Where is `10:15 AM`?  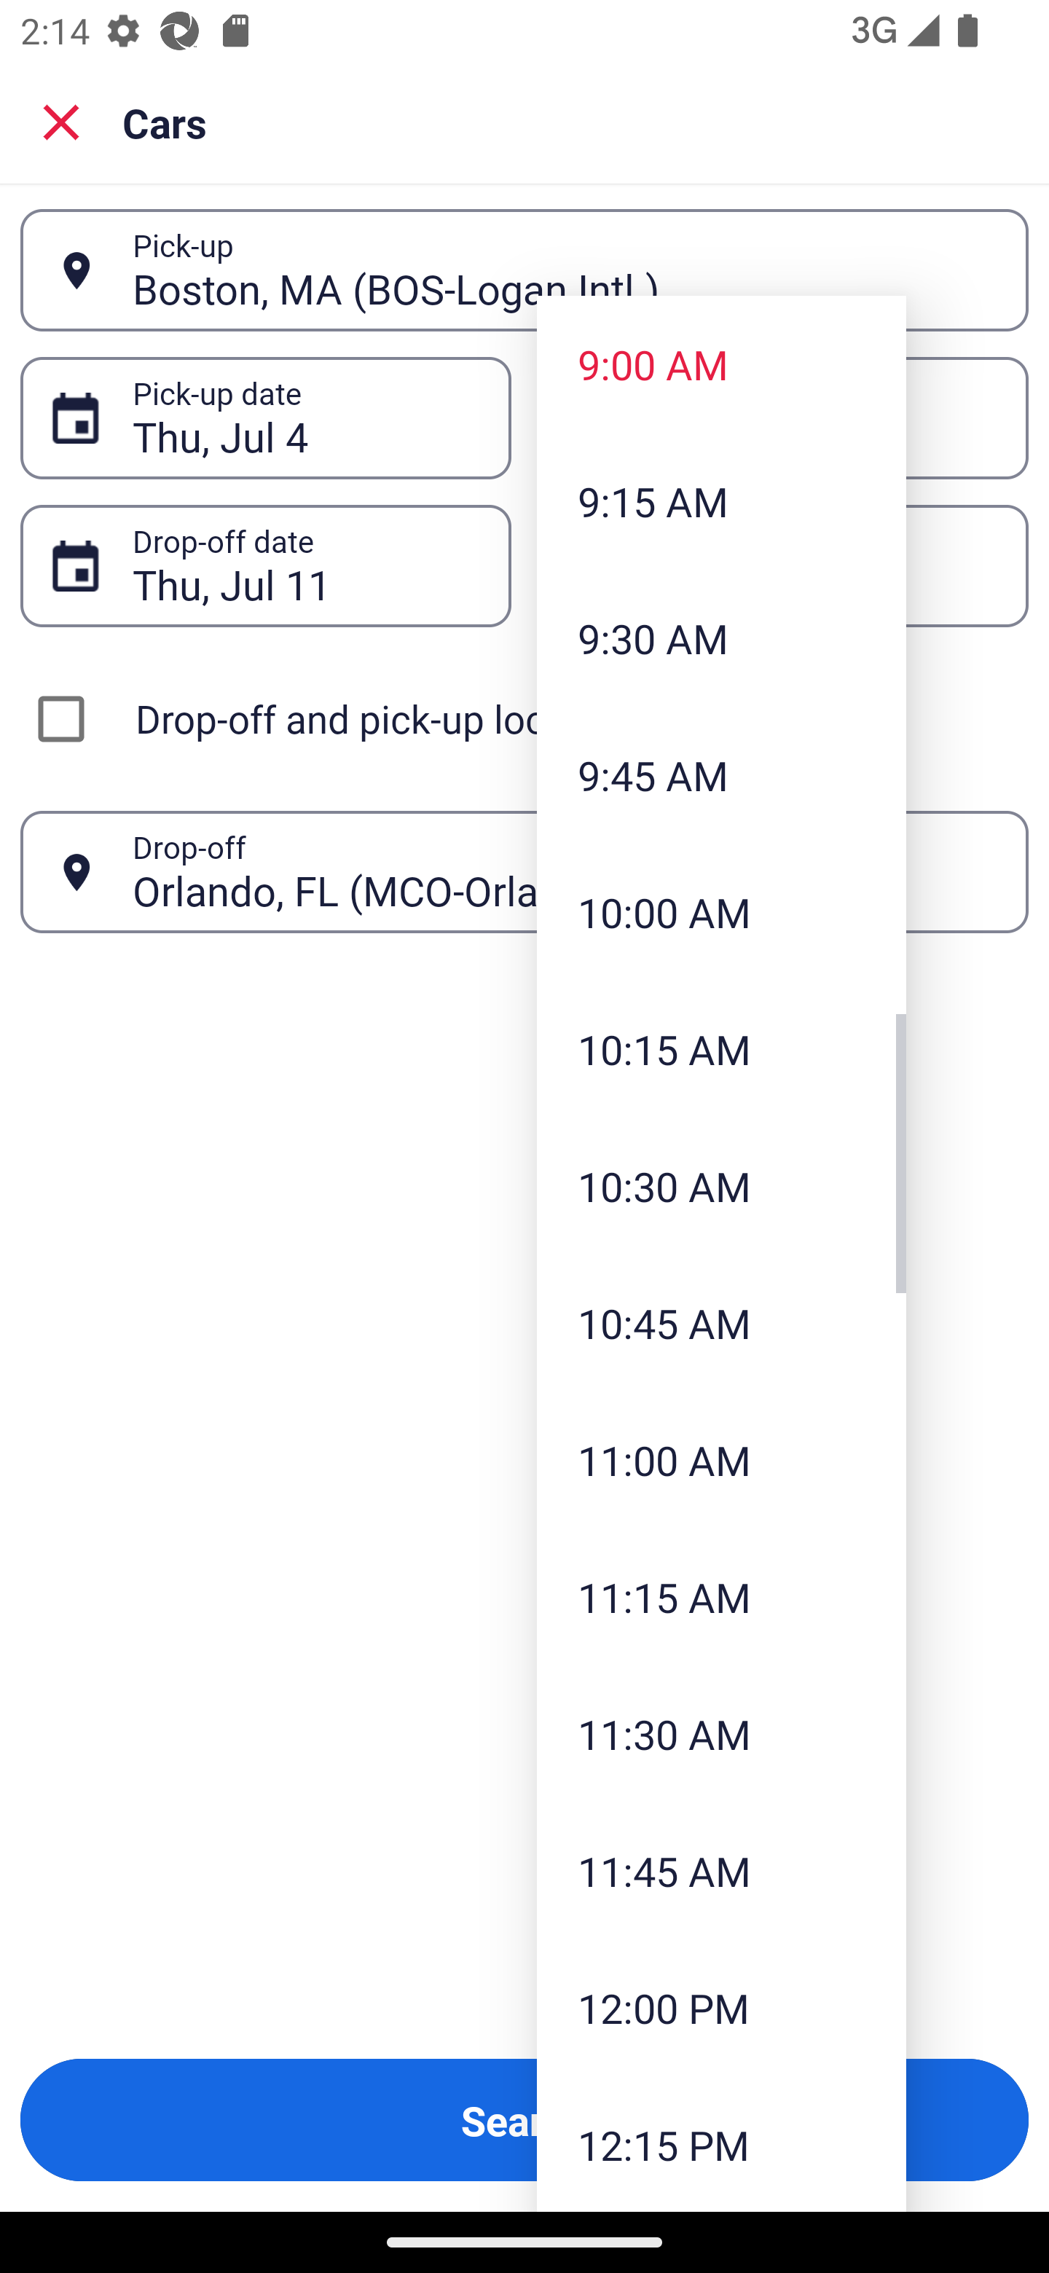 10:15 AM is located at coordinates (721, 1049).